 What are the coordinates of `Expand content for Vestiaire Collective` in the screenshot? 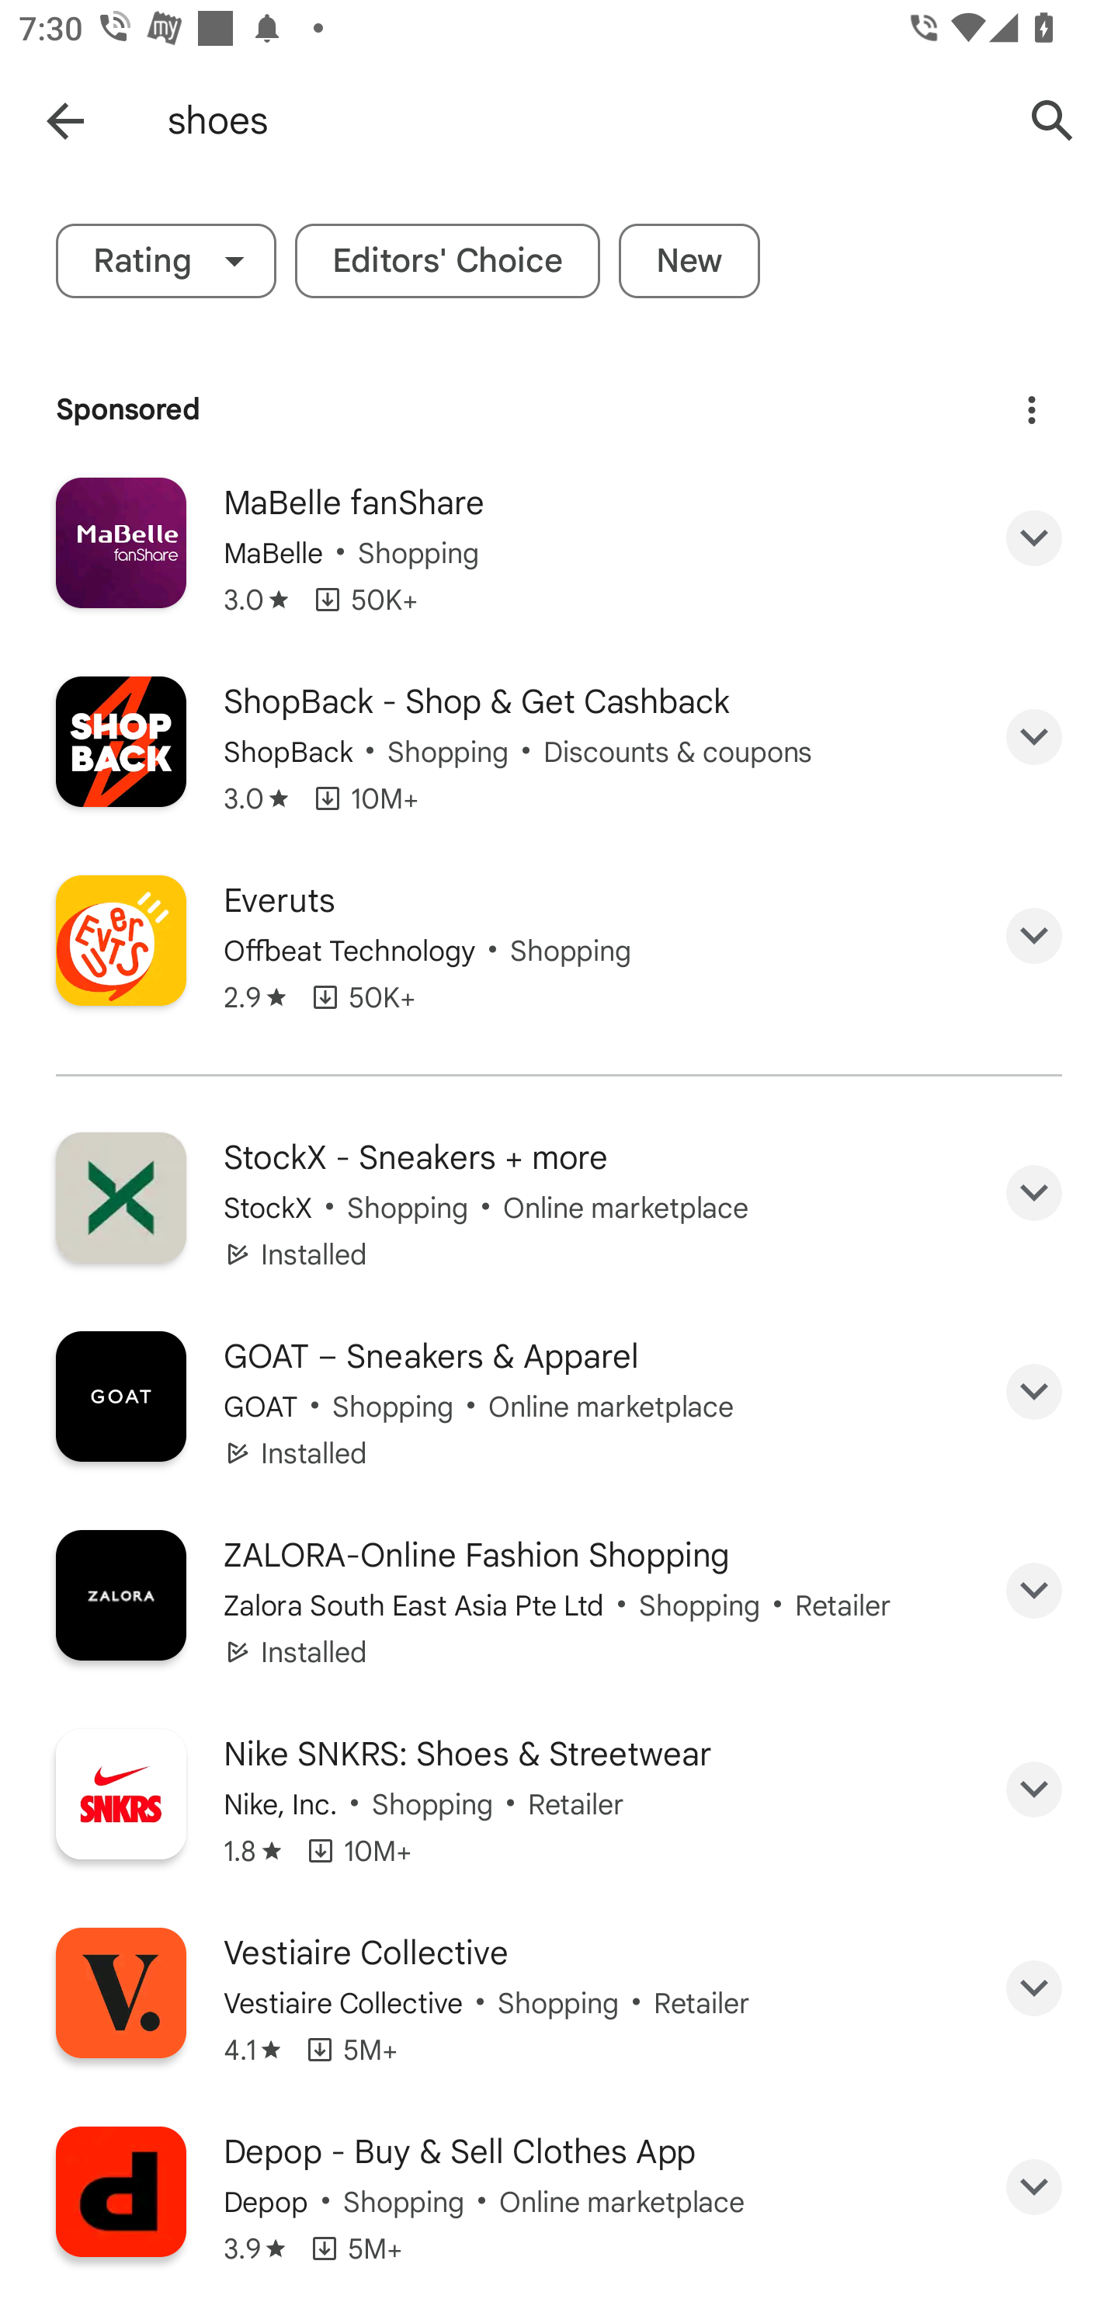 It's located at (1034, 1988).